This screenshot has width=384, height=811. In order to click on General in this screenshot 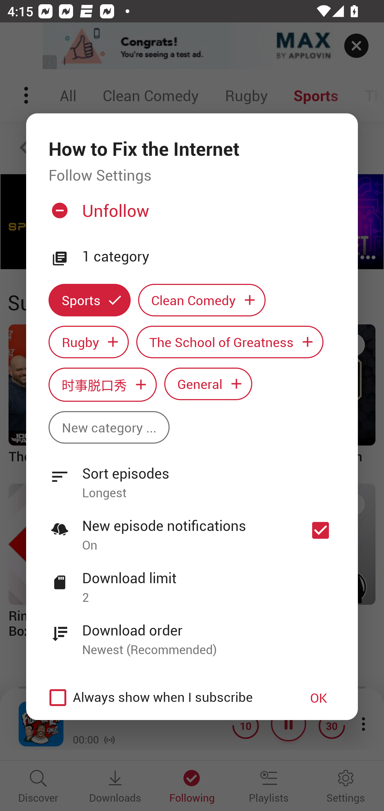, I will do `click(208, 384)`.